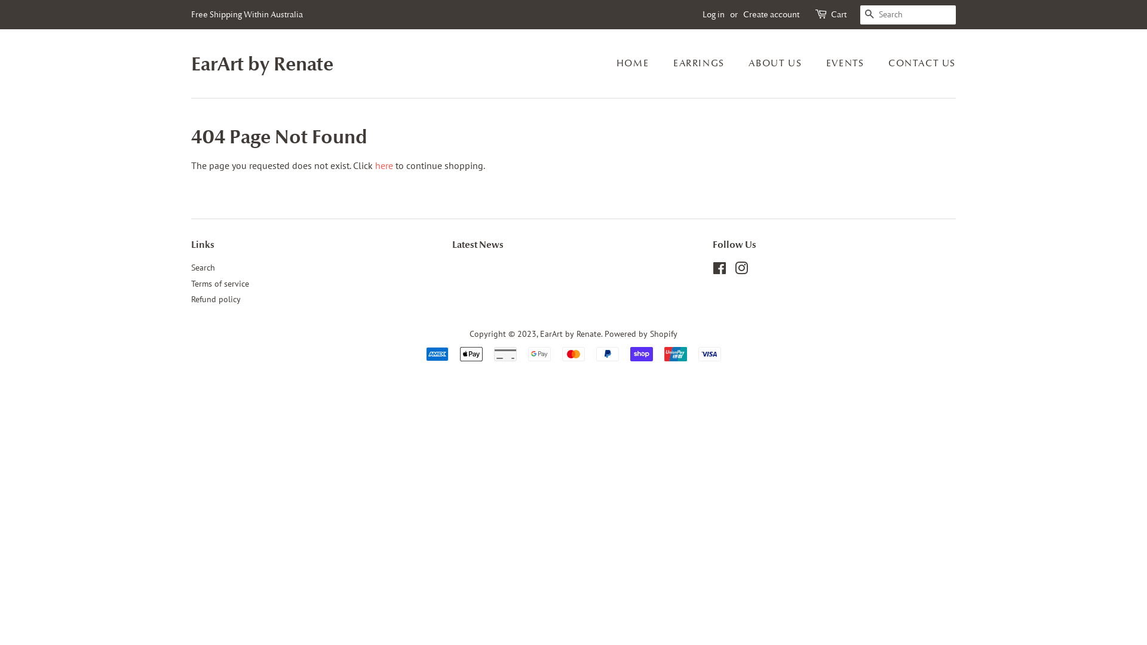 This screenshot has height=645, width=1147. I want to click on Terms of service, so click(220, 284).